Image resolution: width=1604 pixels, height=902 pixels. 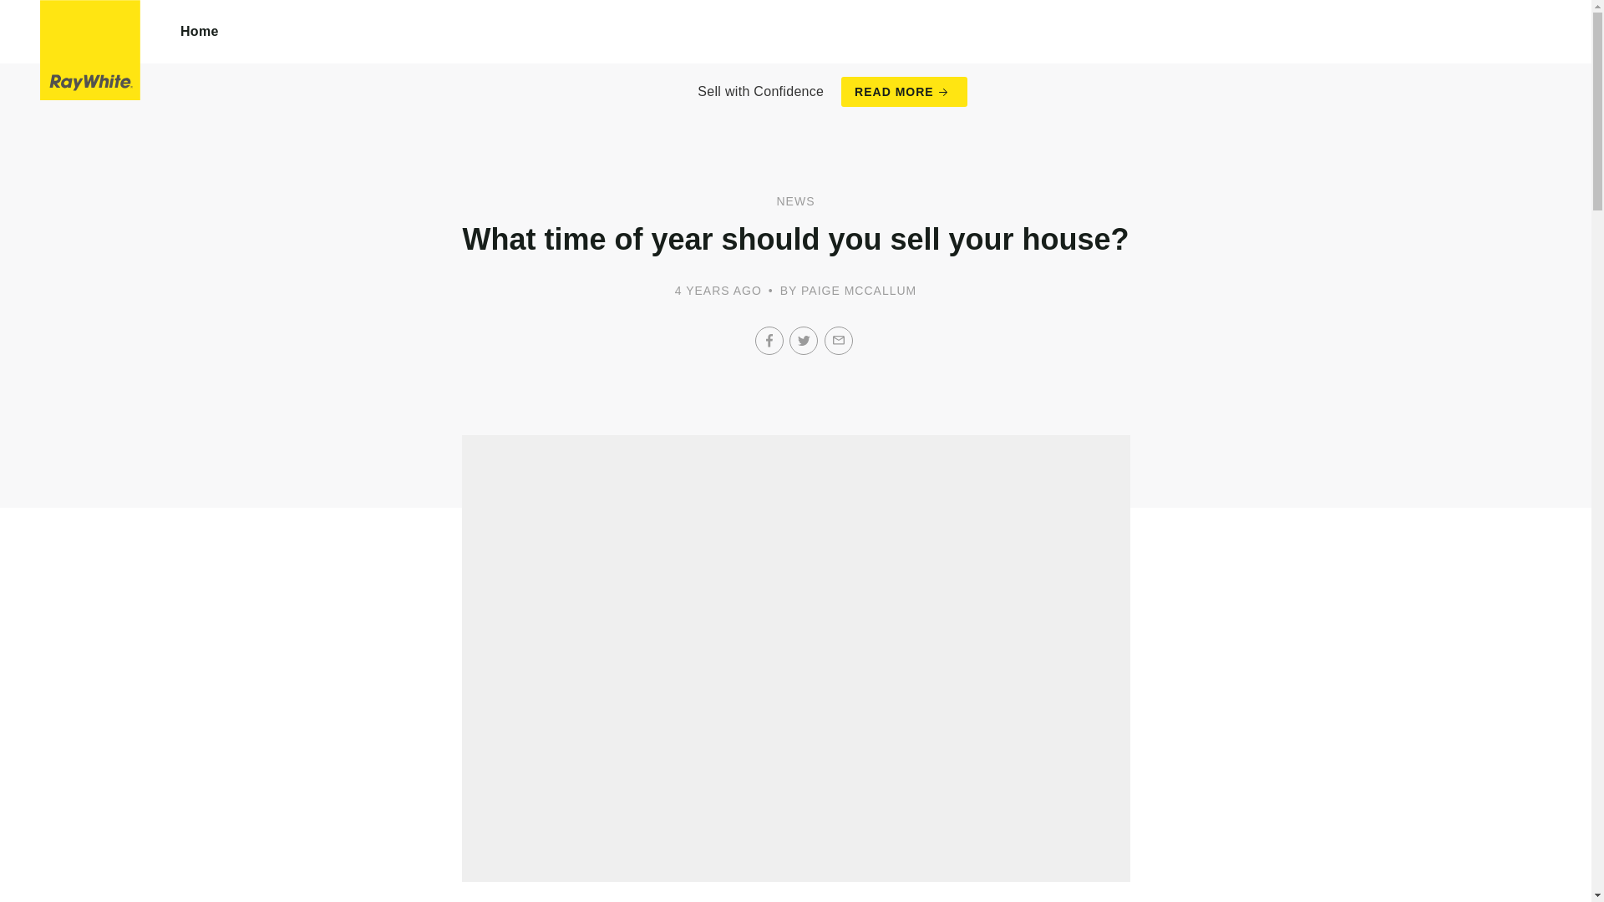 I want to click on Home, so click(x=200, y=32).